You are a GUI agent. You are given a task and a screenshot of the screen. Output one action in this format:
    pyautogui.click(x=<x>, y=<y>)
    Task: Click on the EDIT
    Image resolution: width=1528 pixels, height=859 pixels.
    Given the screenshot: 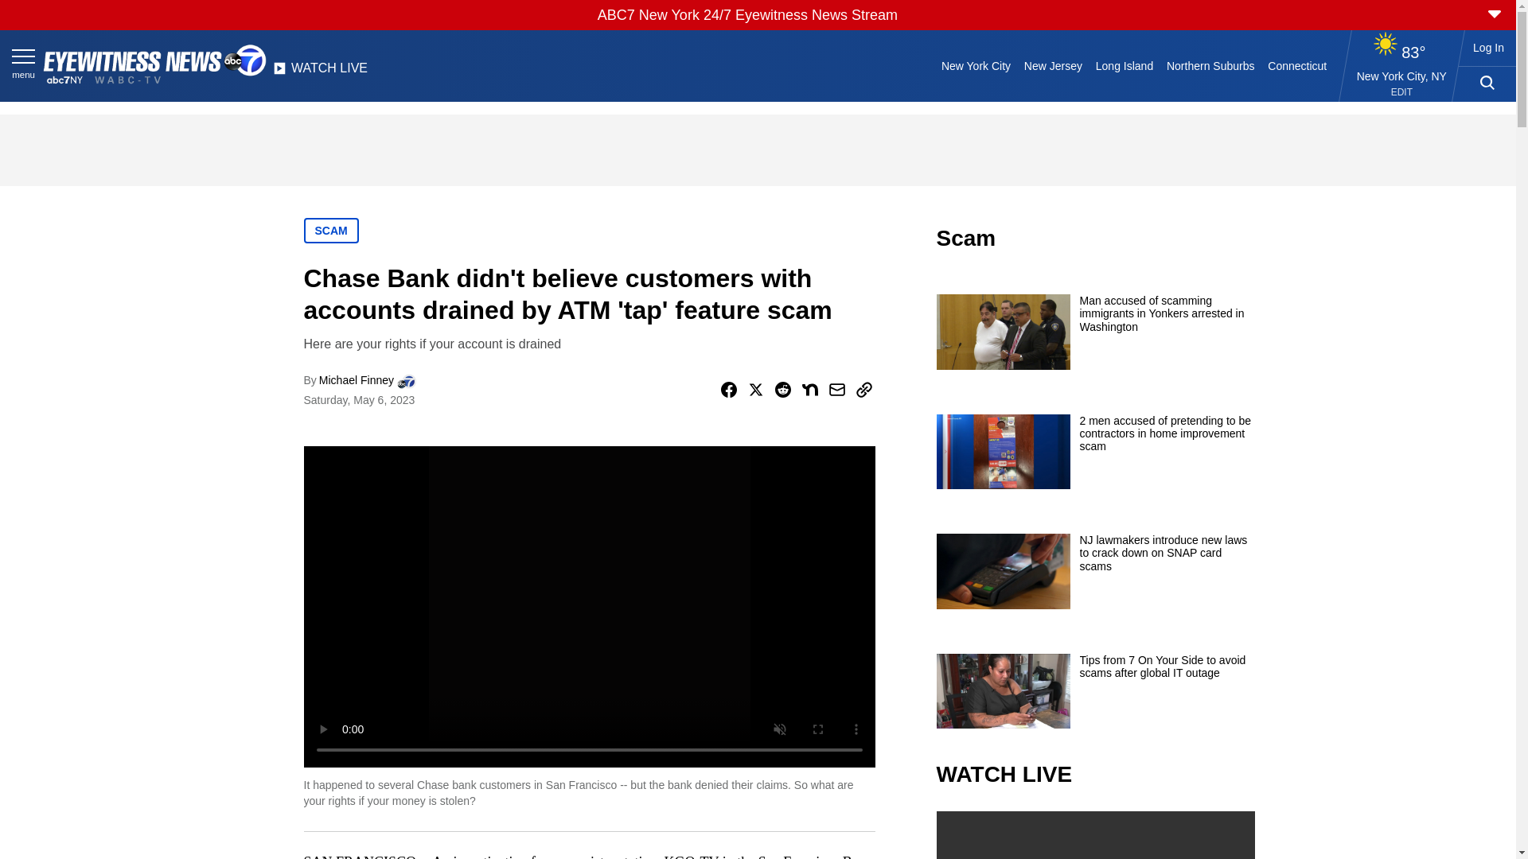 What is the action you would take?
    pyautogui.click(x=1401, y=92)
    